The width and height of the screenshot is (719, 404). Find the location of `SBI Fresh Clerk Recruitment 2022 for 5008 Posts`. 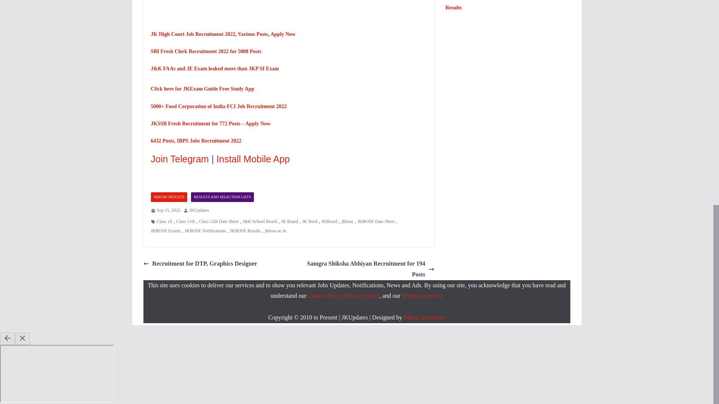

SBI Fresh Clerk Recruitment 2022 for 5008 Posts is located at coordinates (205, 51).